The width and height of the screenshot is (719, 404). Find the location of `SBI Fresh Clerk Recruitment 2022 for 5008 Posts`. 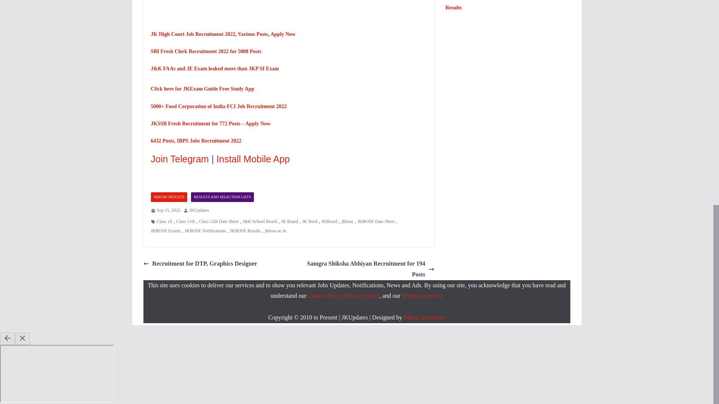

SBI Fresh Clerk Recruitment 2022 for 5008 Posts is located at coordinates (205, 51).